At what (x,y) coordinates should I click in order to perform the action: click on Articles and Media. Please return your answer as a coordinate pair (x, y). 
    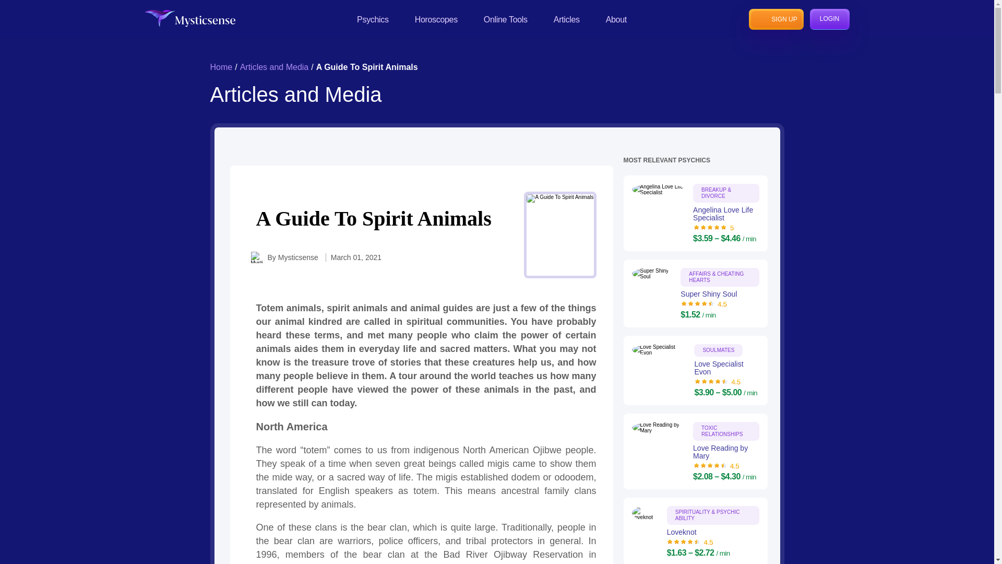
    Looking at the image, I should click on (275, 67).